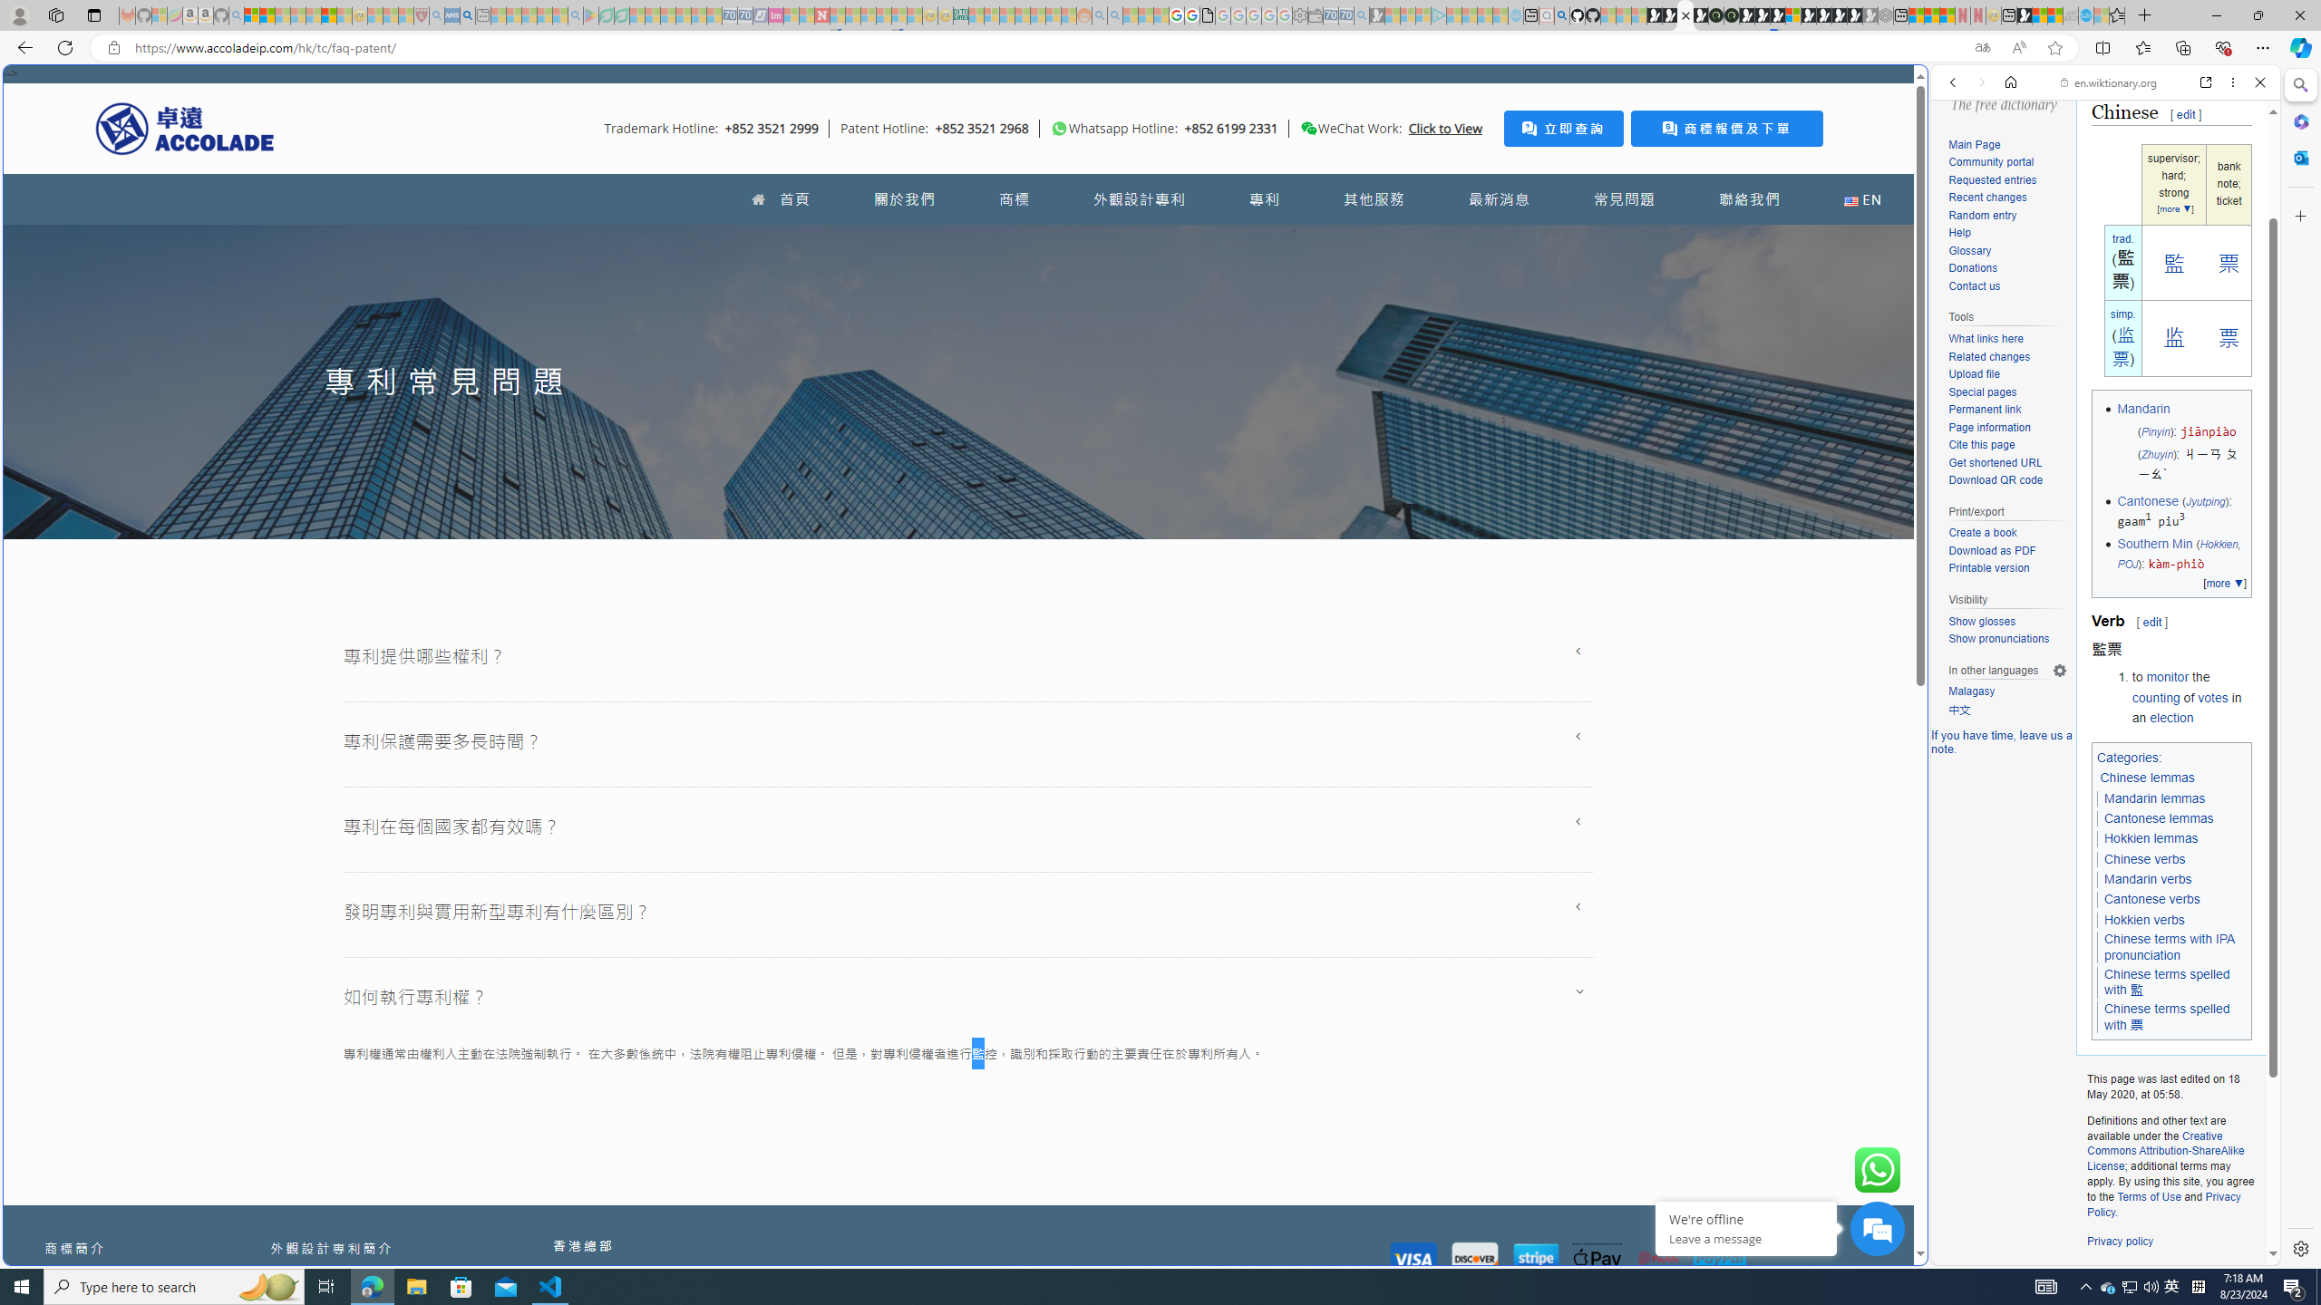  I want to click on monitor, so click(2168, 677).